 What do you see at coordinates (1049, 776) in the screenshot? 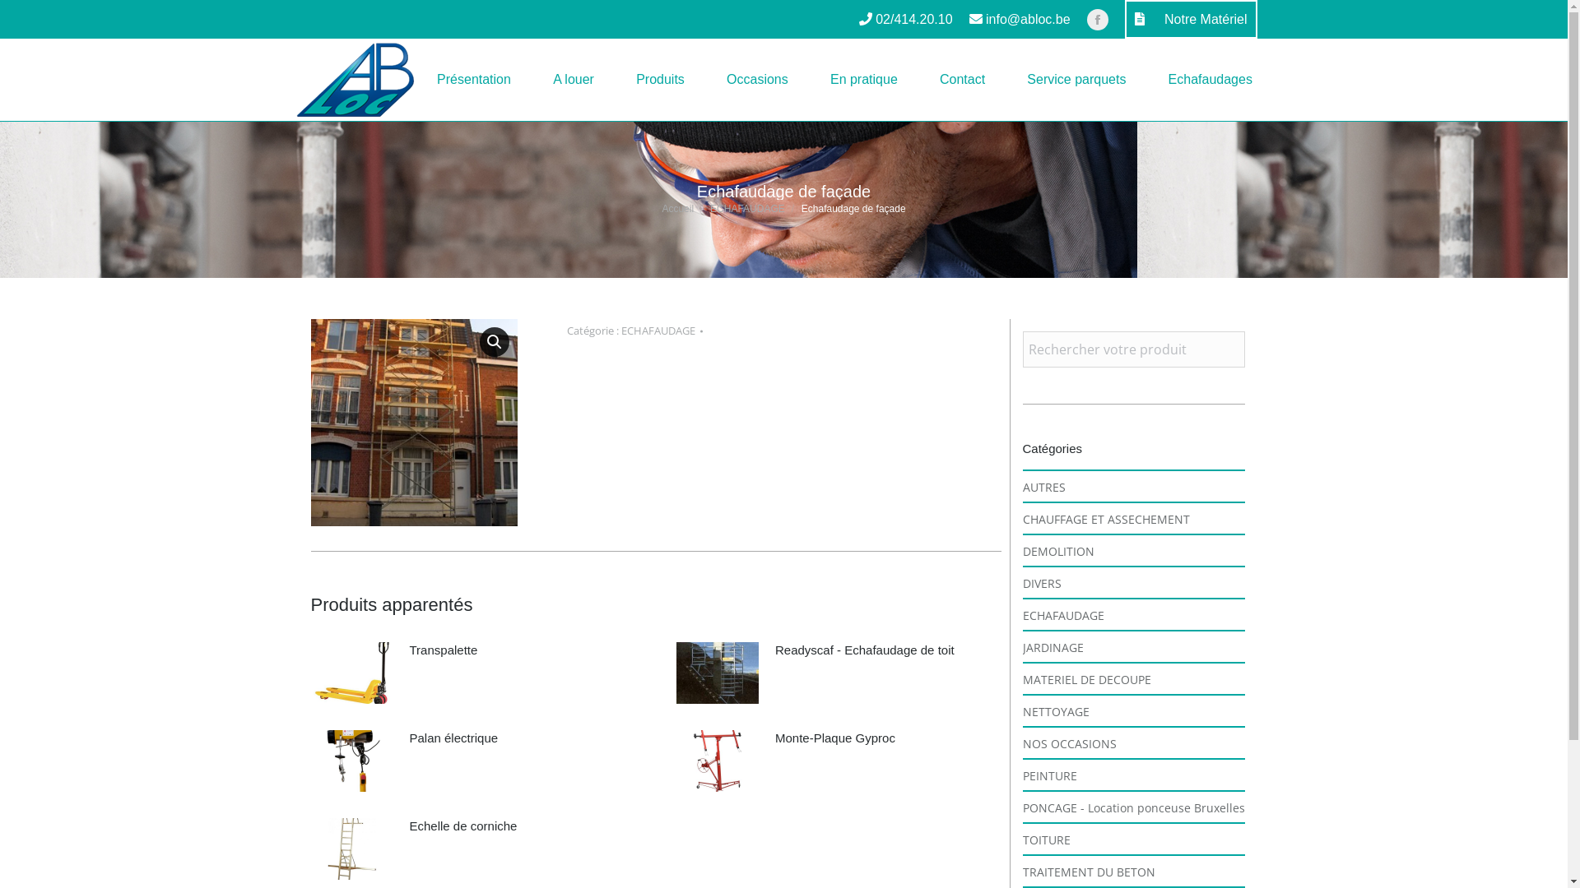
I see `PEINTURE` at bounding box center [1049, 776].